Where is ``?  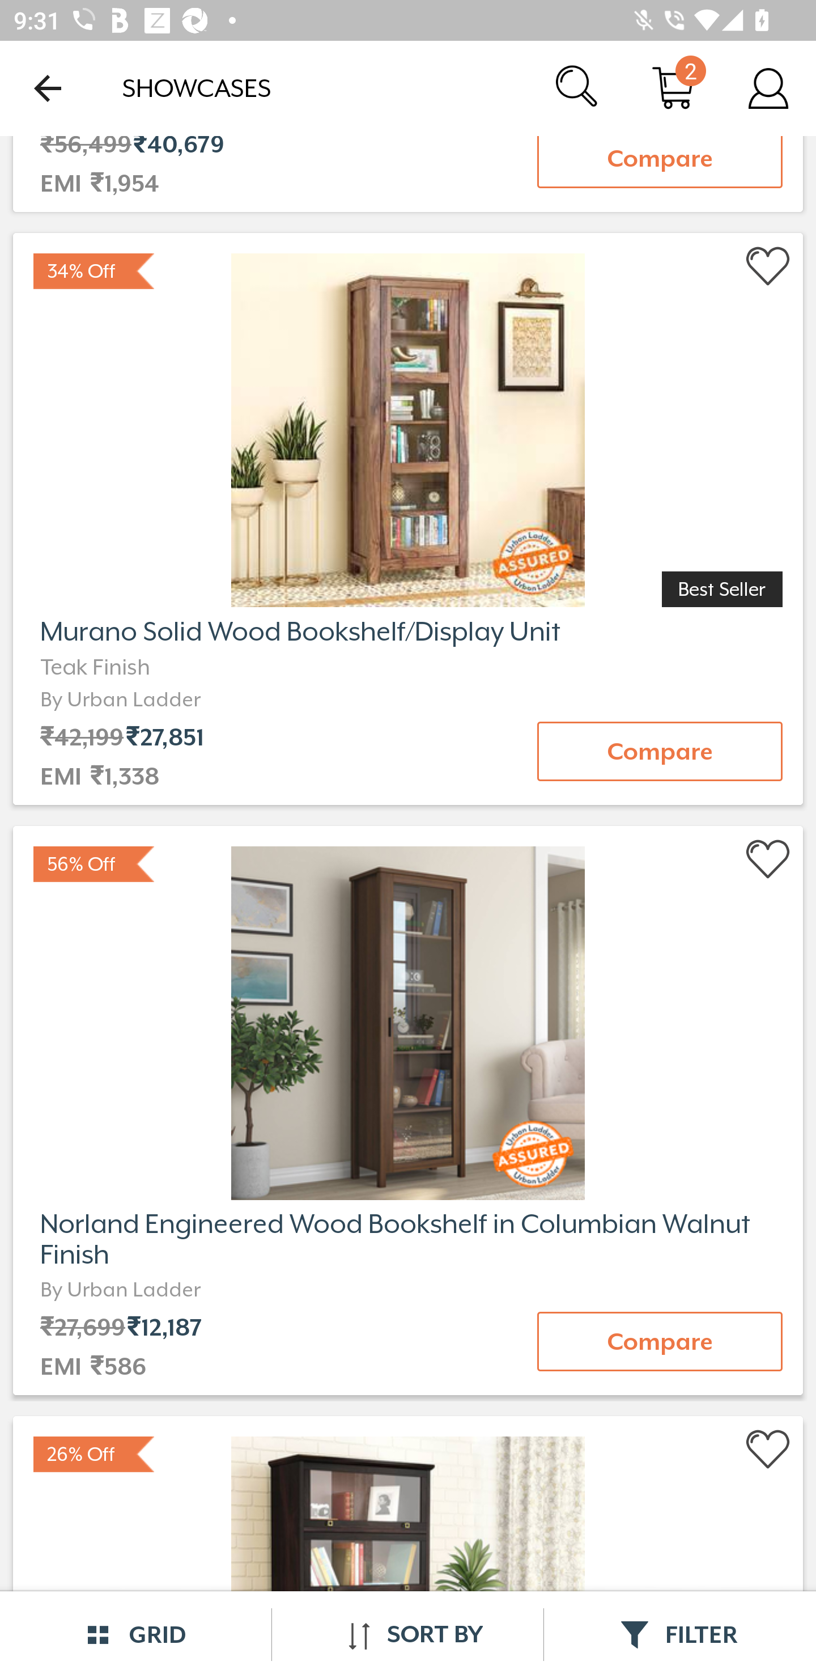
 is located at coordinates (768, 859).